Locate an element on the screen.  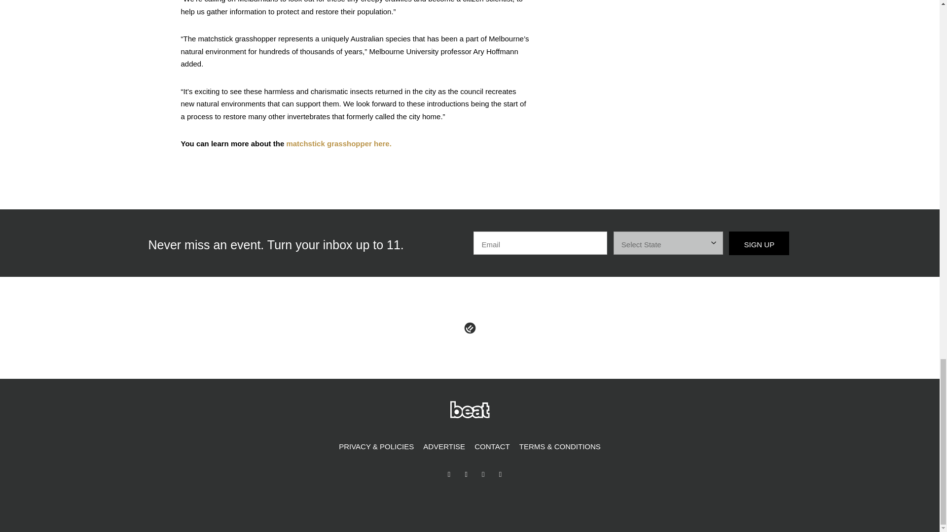
ADVERTISE is located at coordinates (444, 447).